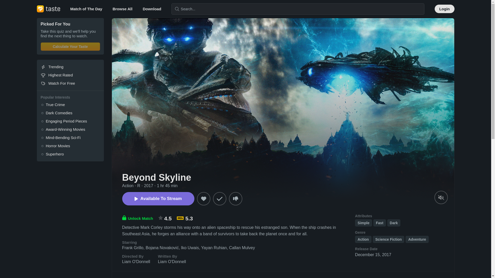 This screenshot has height=278, width=495. Describe the element at coordinates (70, 137) in the screenshot. I see `Mind-Bending Sci-Fi` at that location.